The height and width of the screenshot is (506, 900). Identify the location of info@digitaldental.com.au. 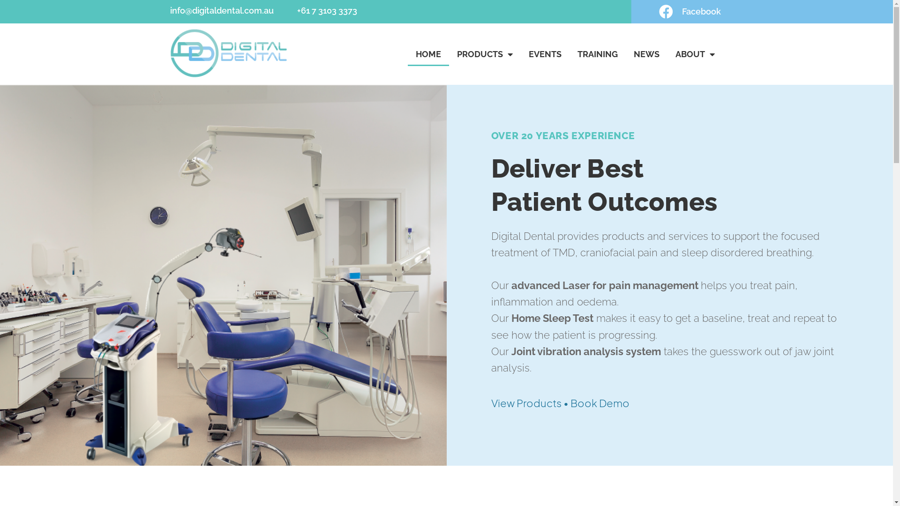
(221, 10).